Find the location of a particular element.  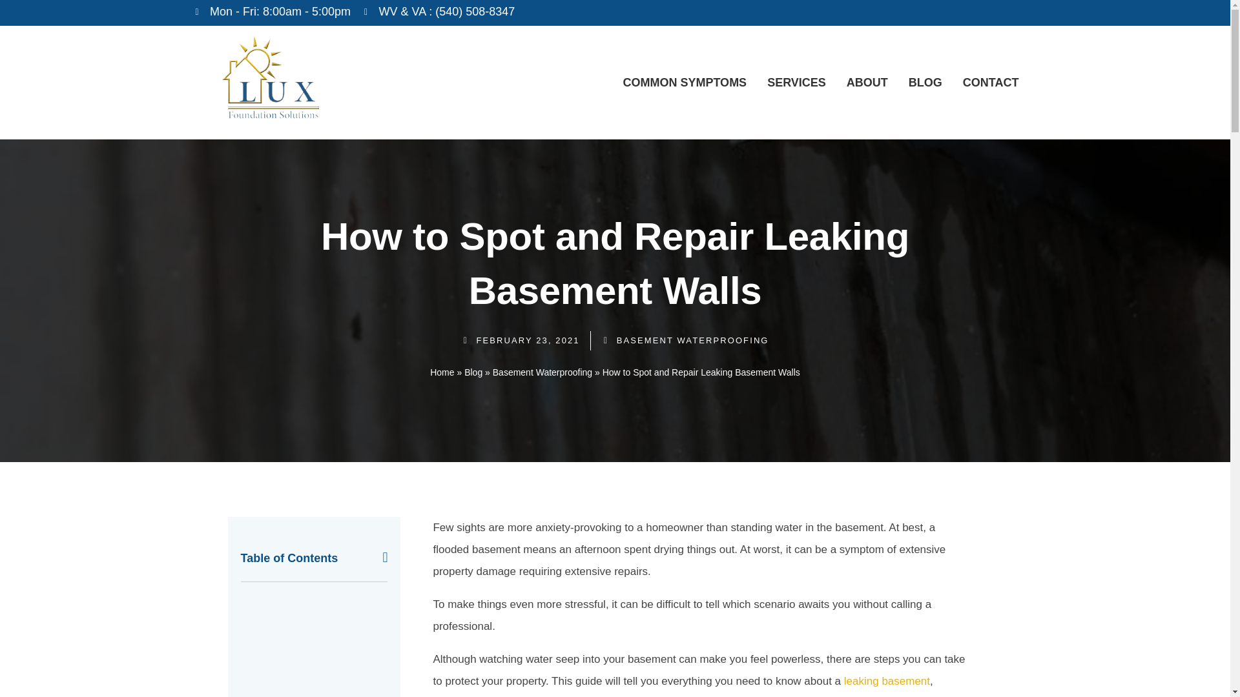

Basement Waterproofing is located at coordinates (542, 372).